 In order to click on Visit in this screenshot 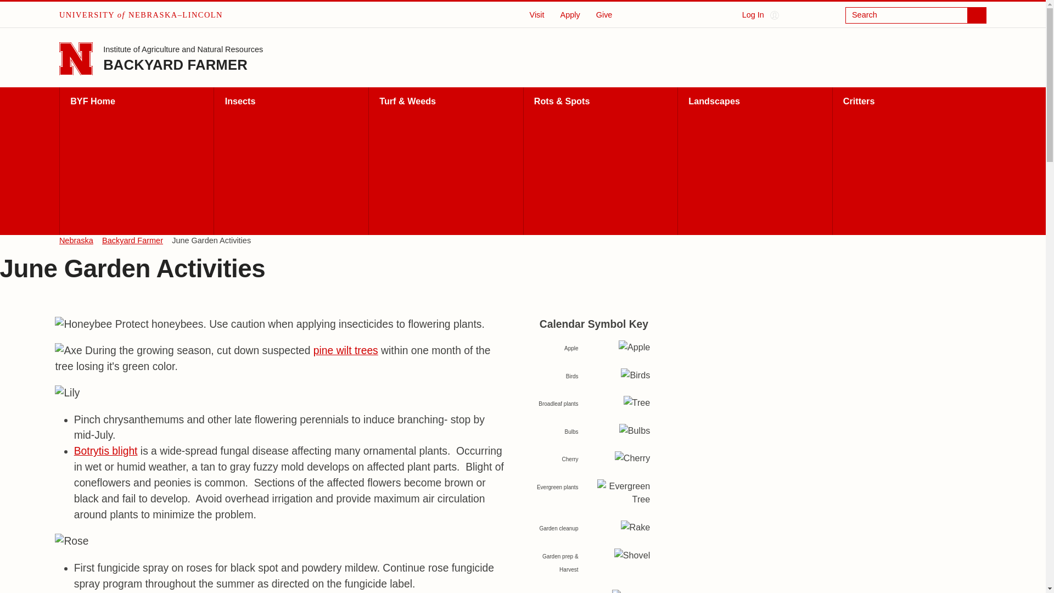, I will do `click(537, 14)`.